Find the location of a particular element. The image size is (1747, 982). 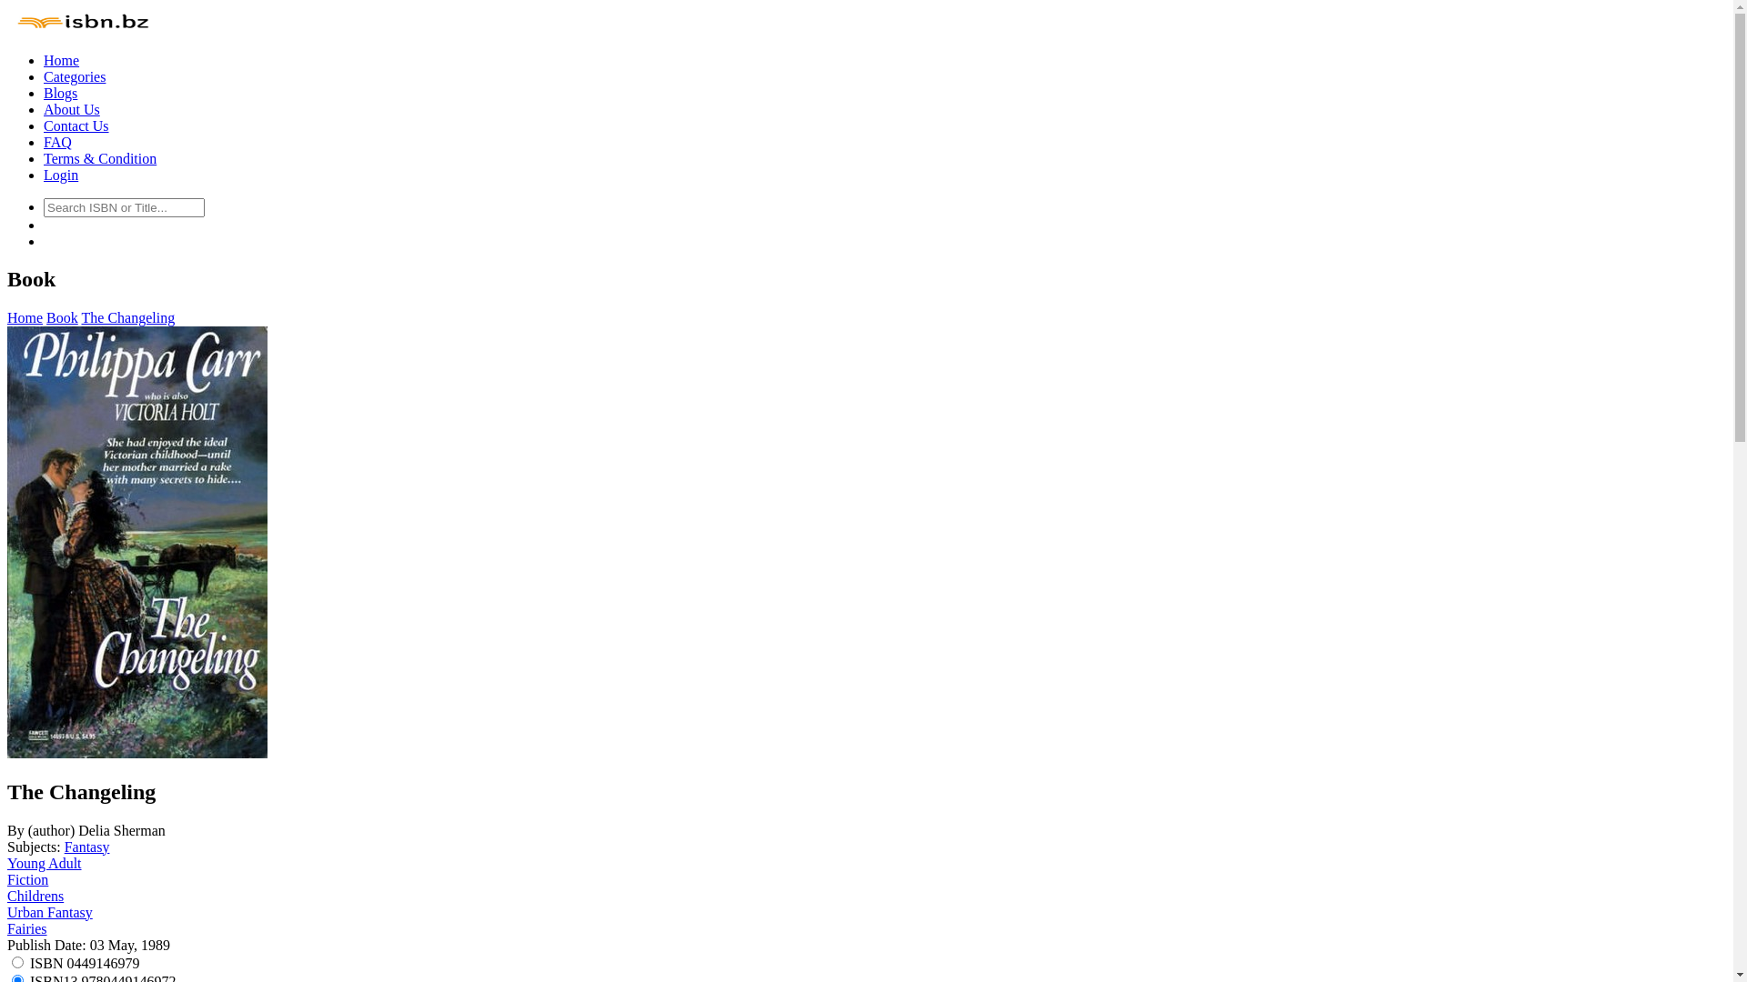

Childrens is located at coordinates (35, 897).